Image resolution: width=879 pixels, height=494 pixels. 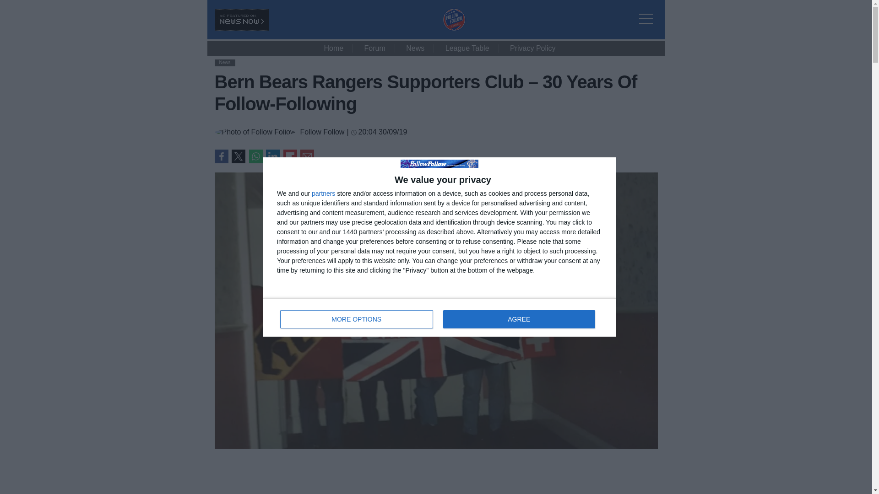 What do you see at coordinates (322, 131) in the screenshot?
I see `Follow Follow` at bounding box center [322, 131].